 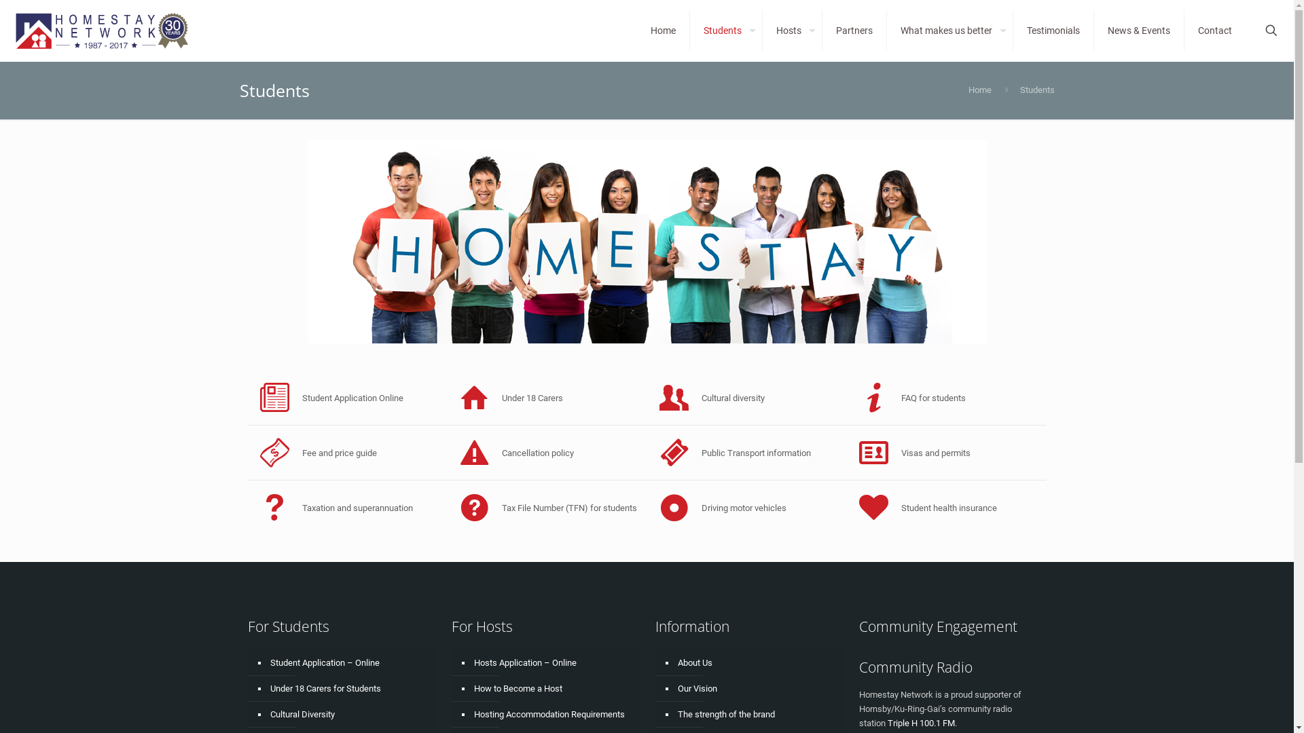 I want to click on Testimonials, so click(x=1054, y=31).